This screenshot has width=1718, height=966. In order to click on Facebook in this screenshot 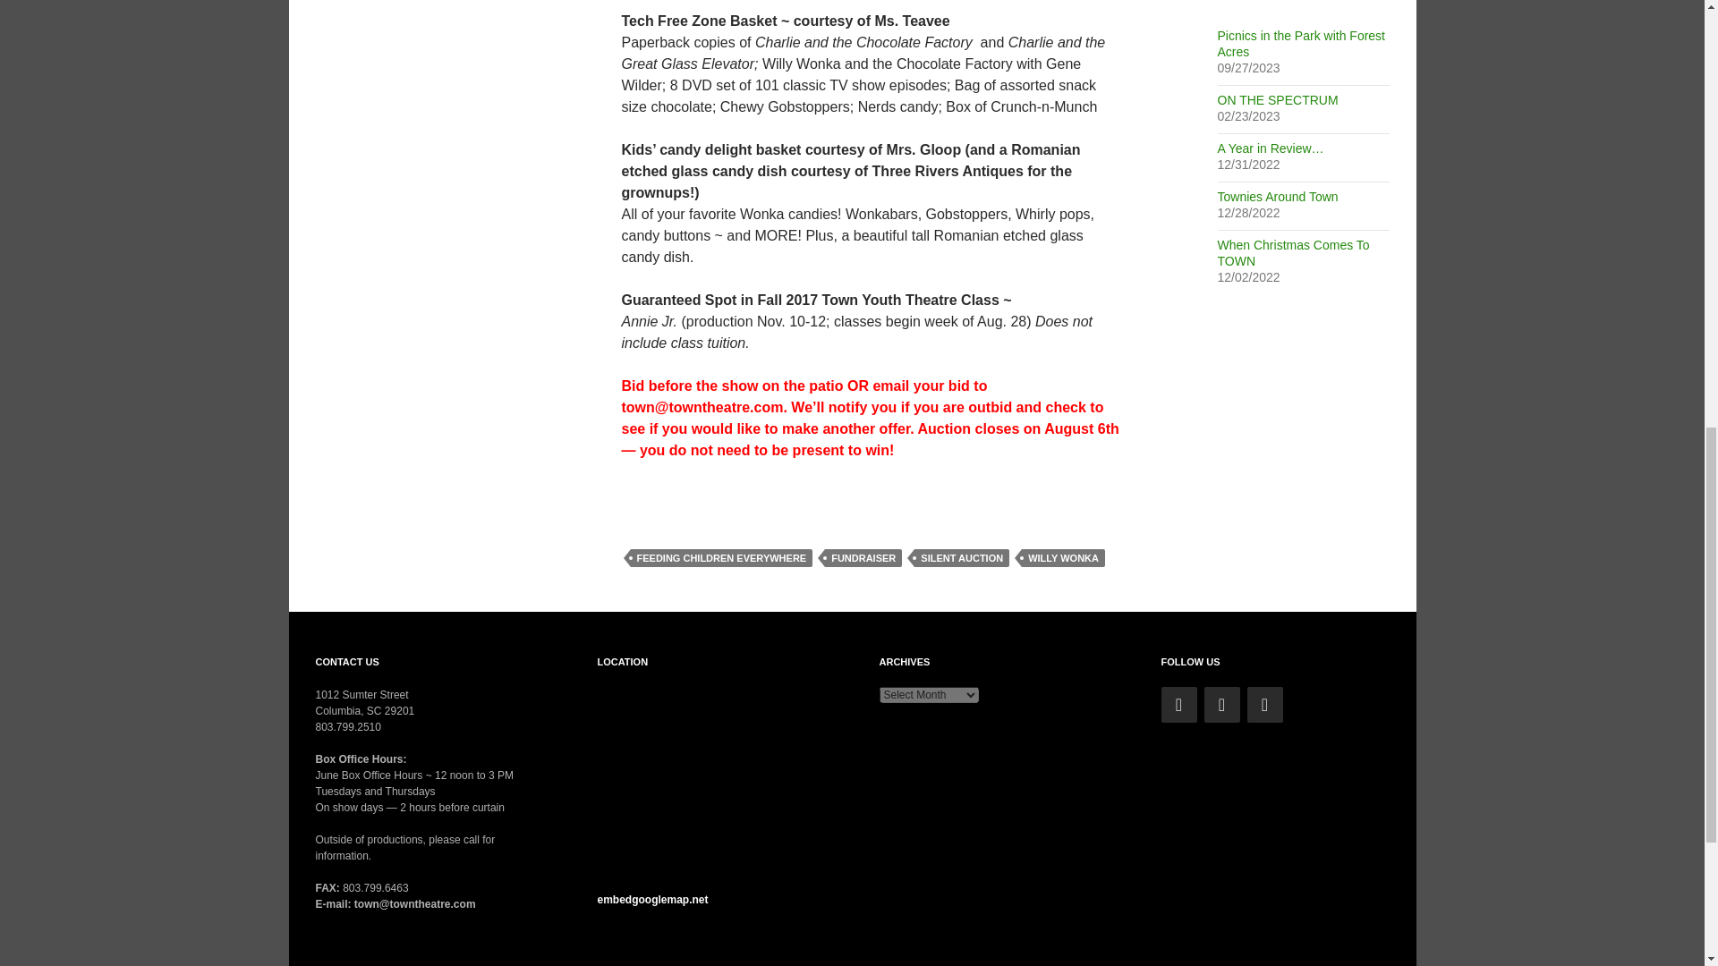, I will do `click(1222, 704)`.